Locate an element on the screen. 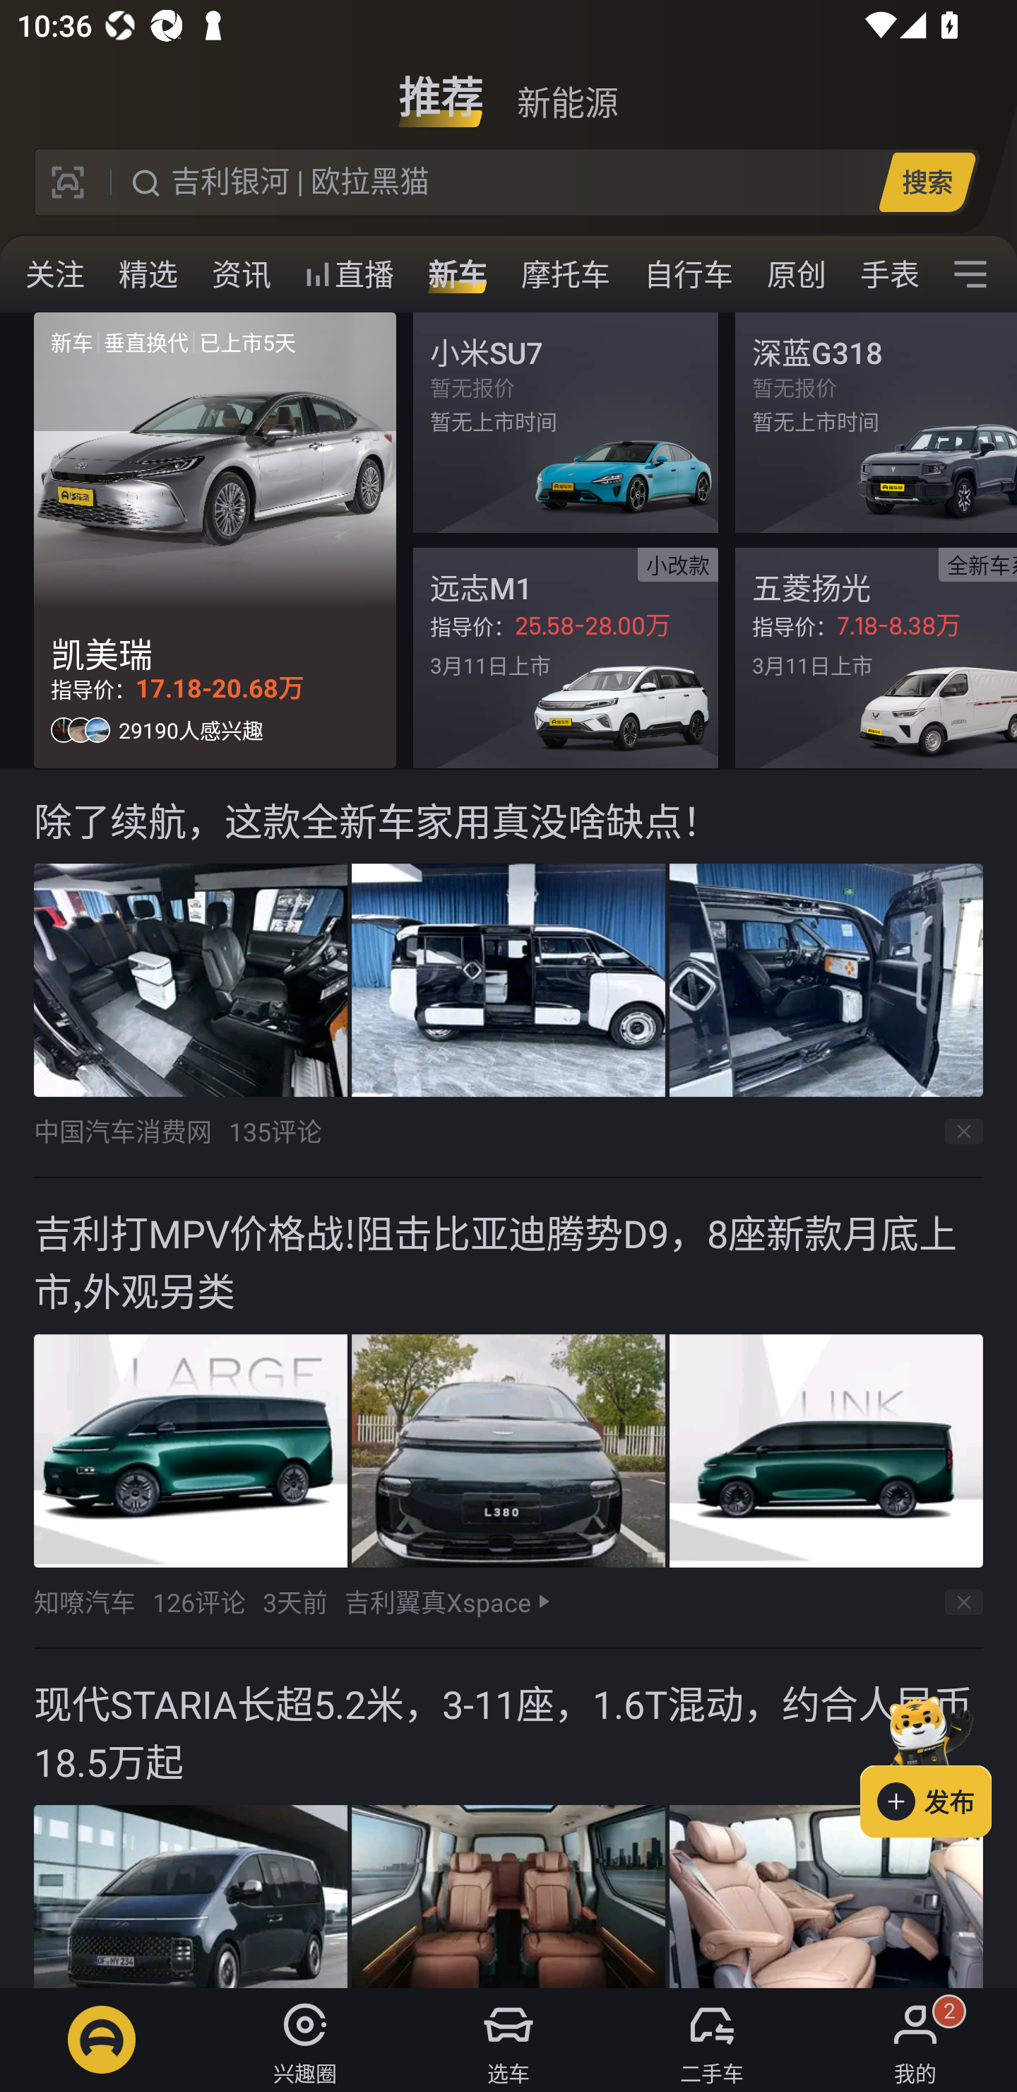 The height and width of the screenshot is (2092, 1017). 暂无报价 is located at coordinates (876, 423).